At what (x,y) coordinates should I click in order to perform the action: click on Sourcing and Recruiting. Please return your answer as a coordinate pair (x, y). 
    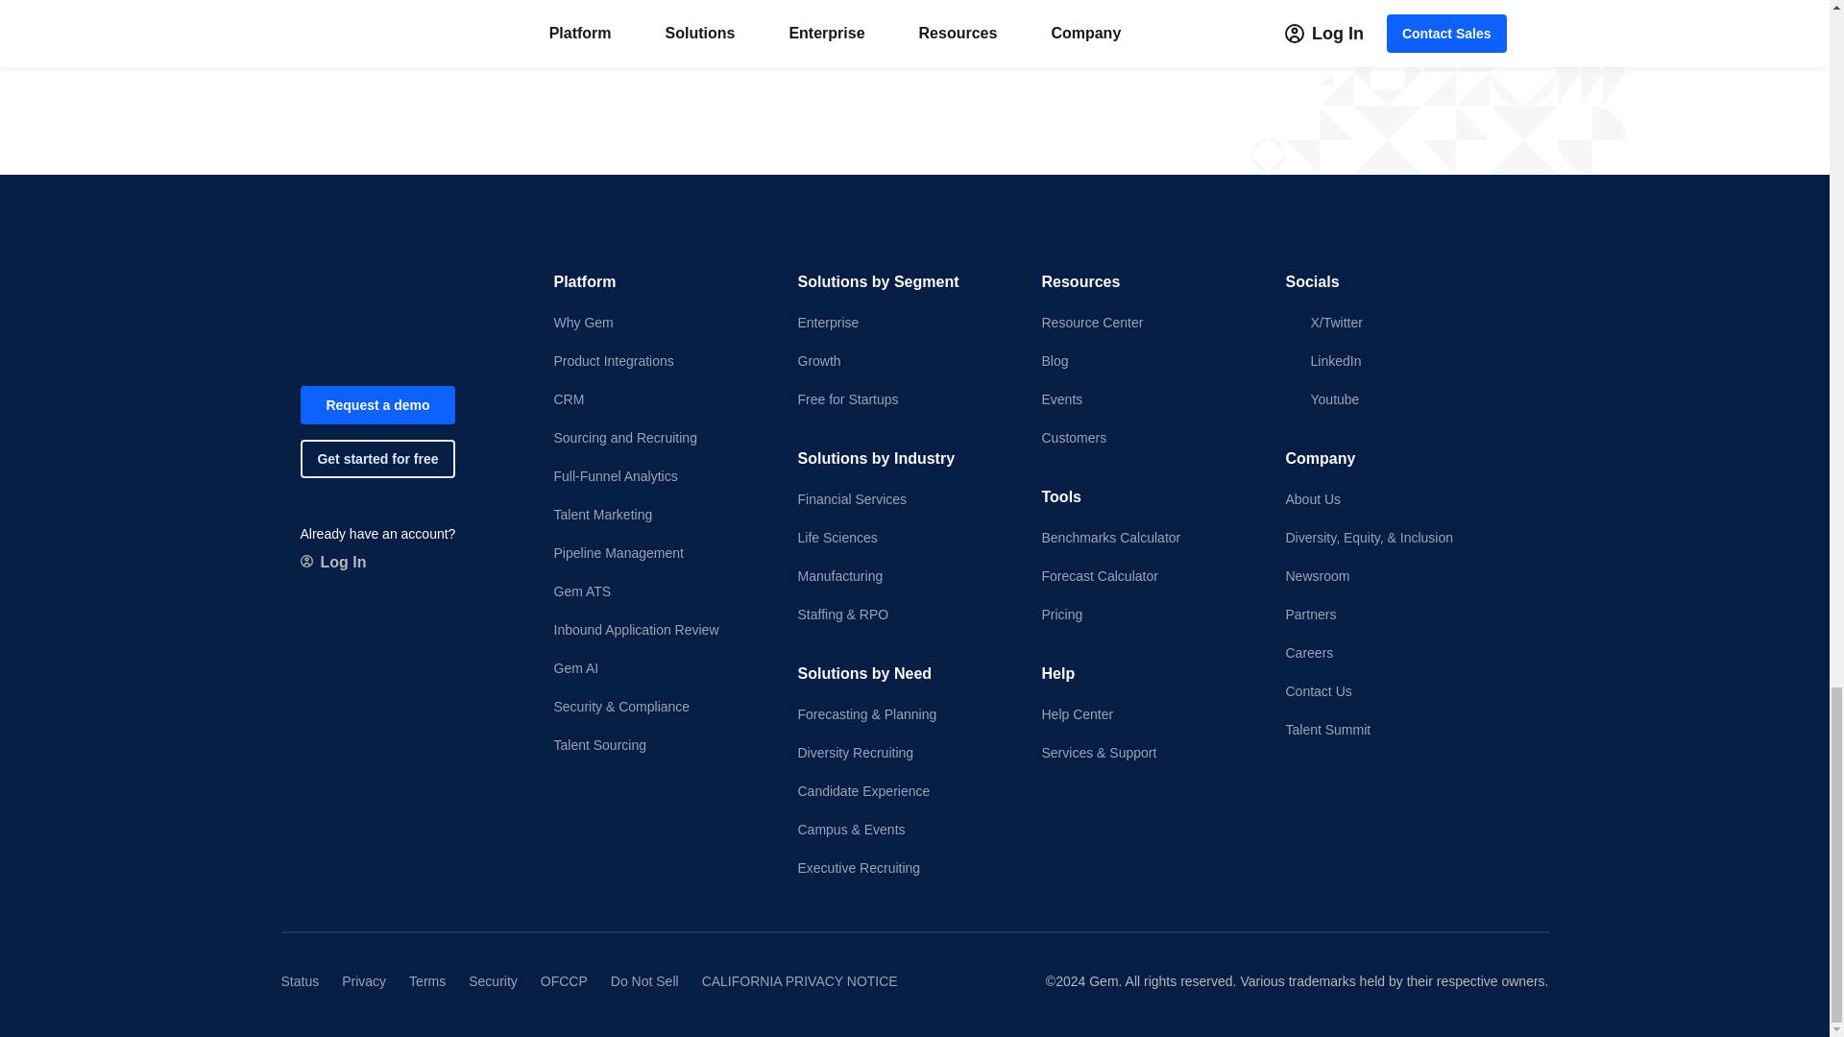
    Looking at the image, I should click on (659, 438).